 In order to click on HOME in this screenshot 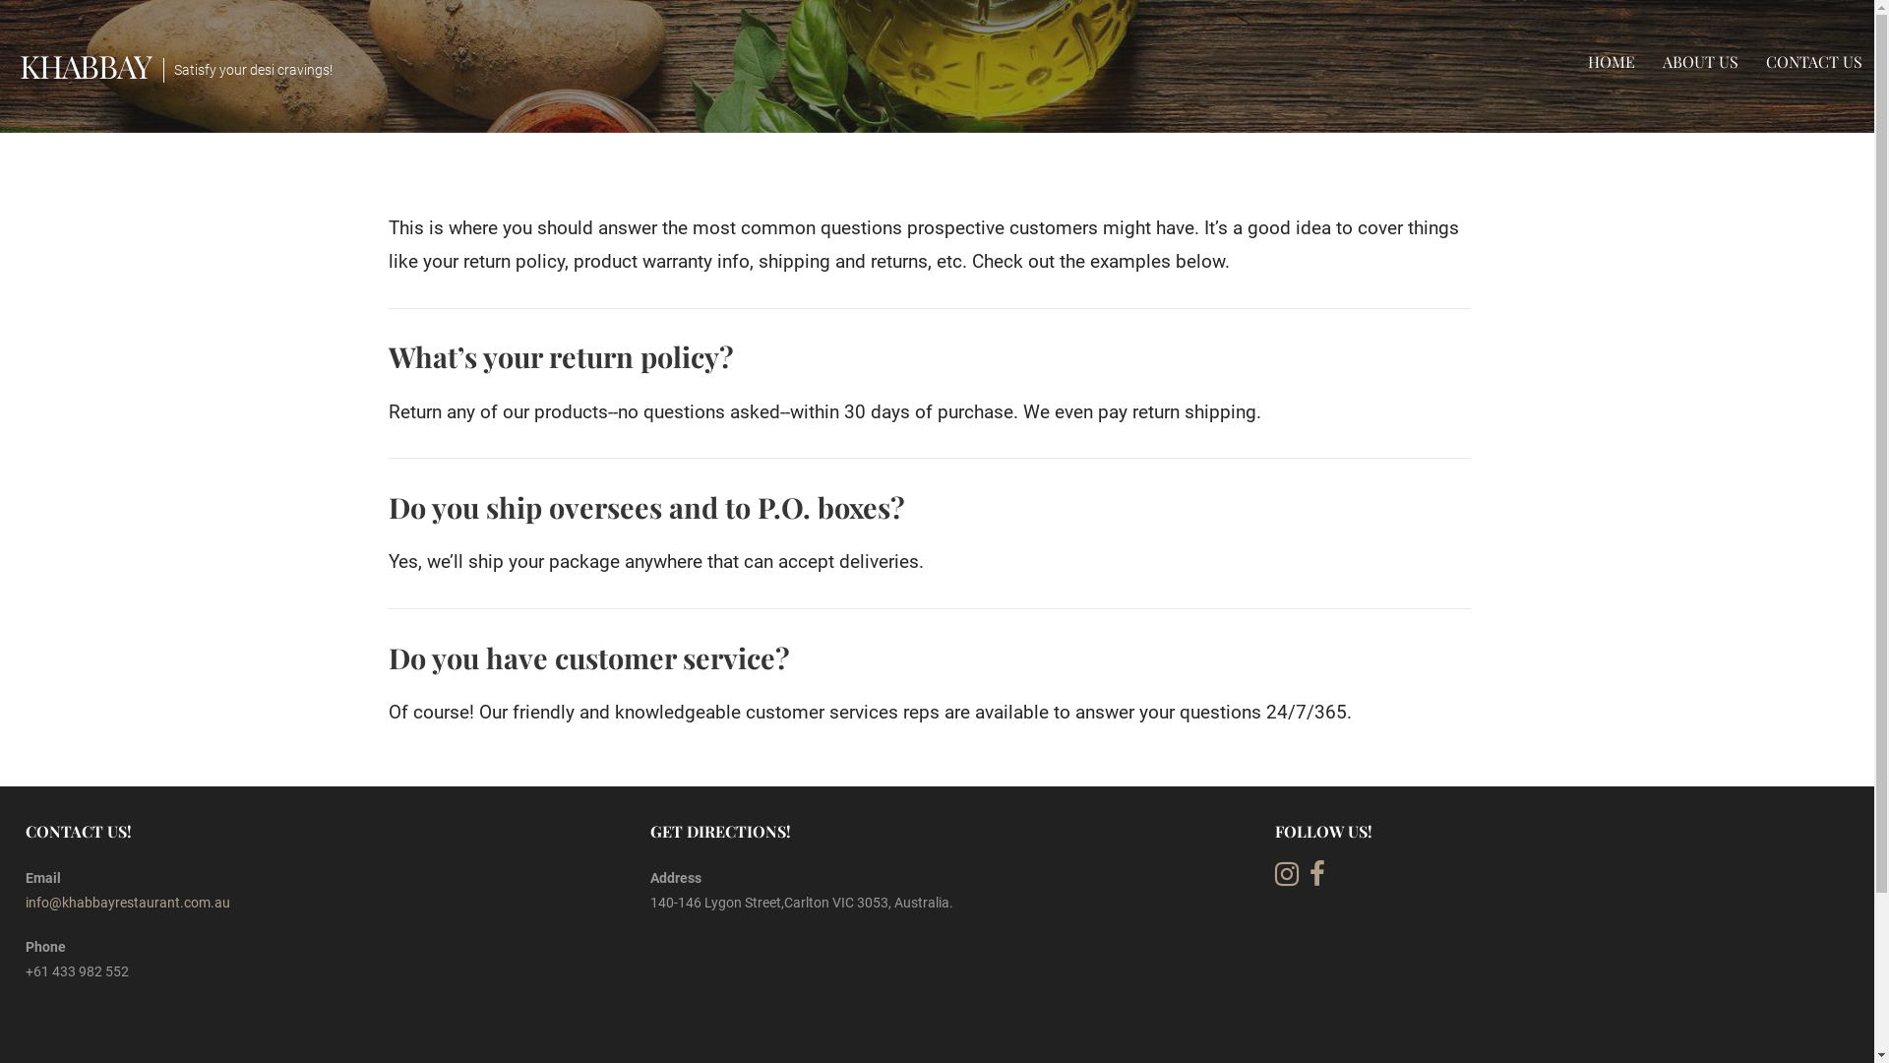, I will do `click(1612, 61)`.